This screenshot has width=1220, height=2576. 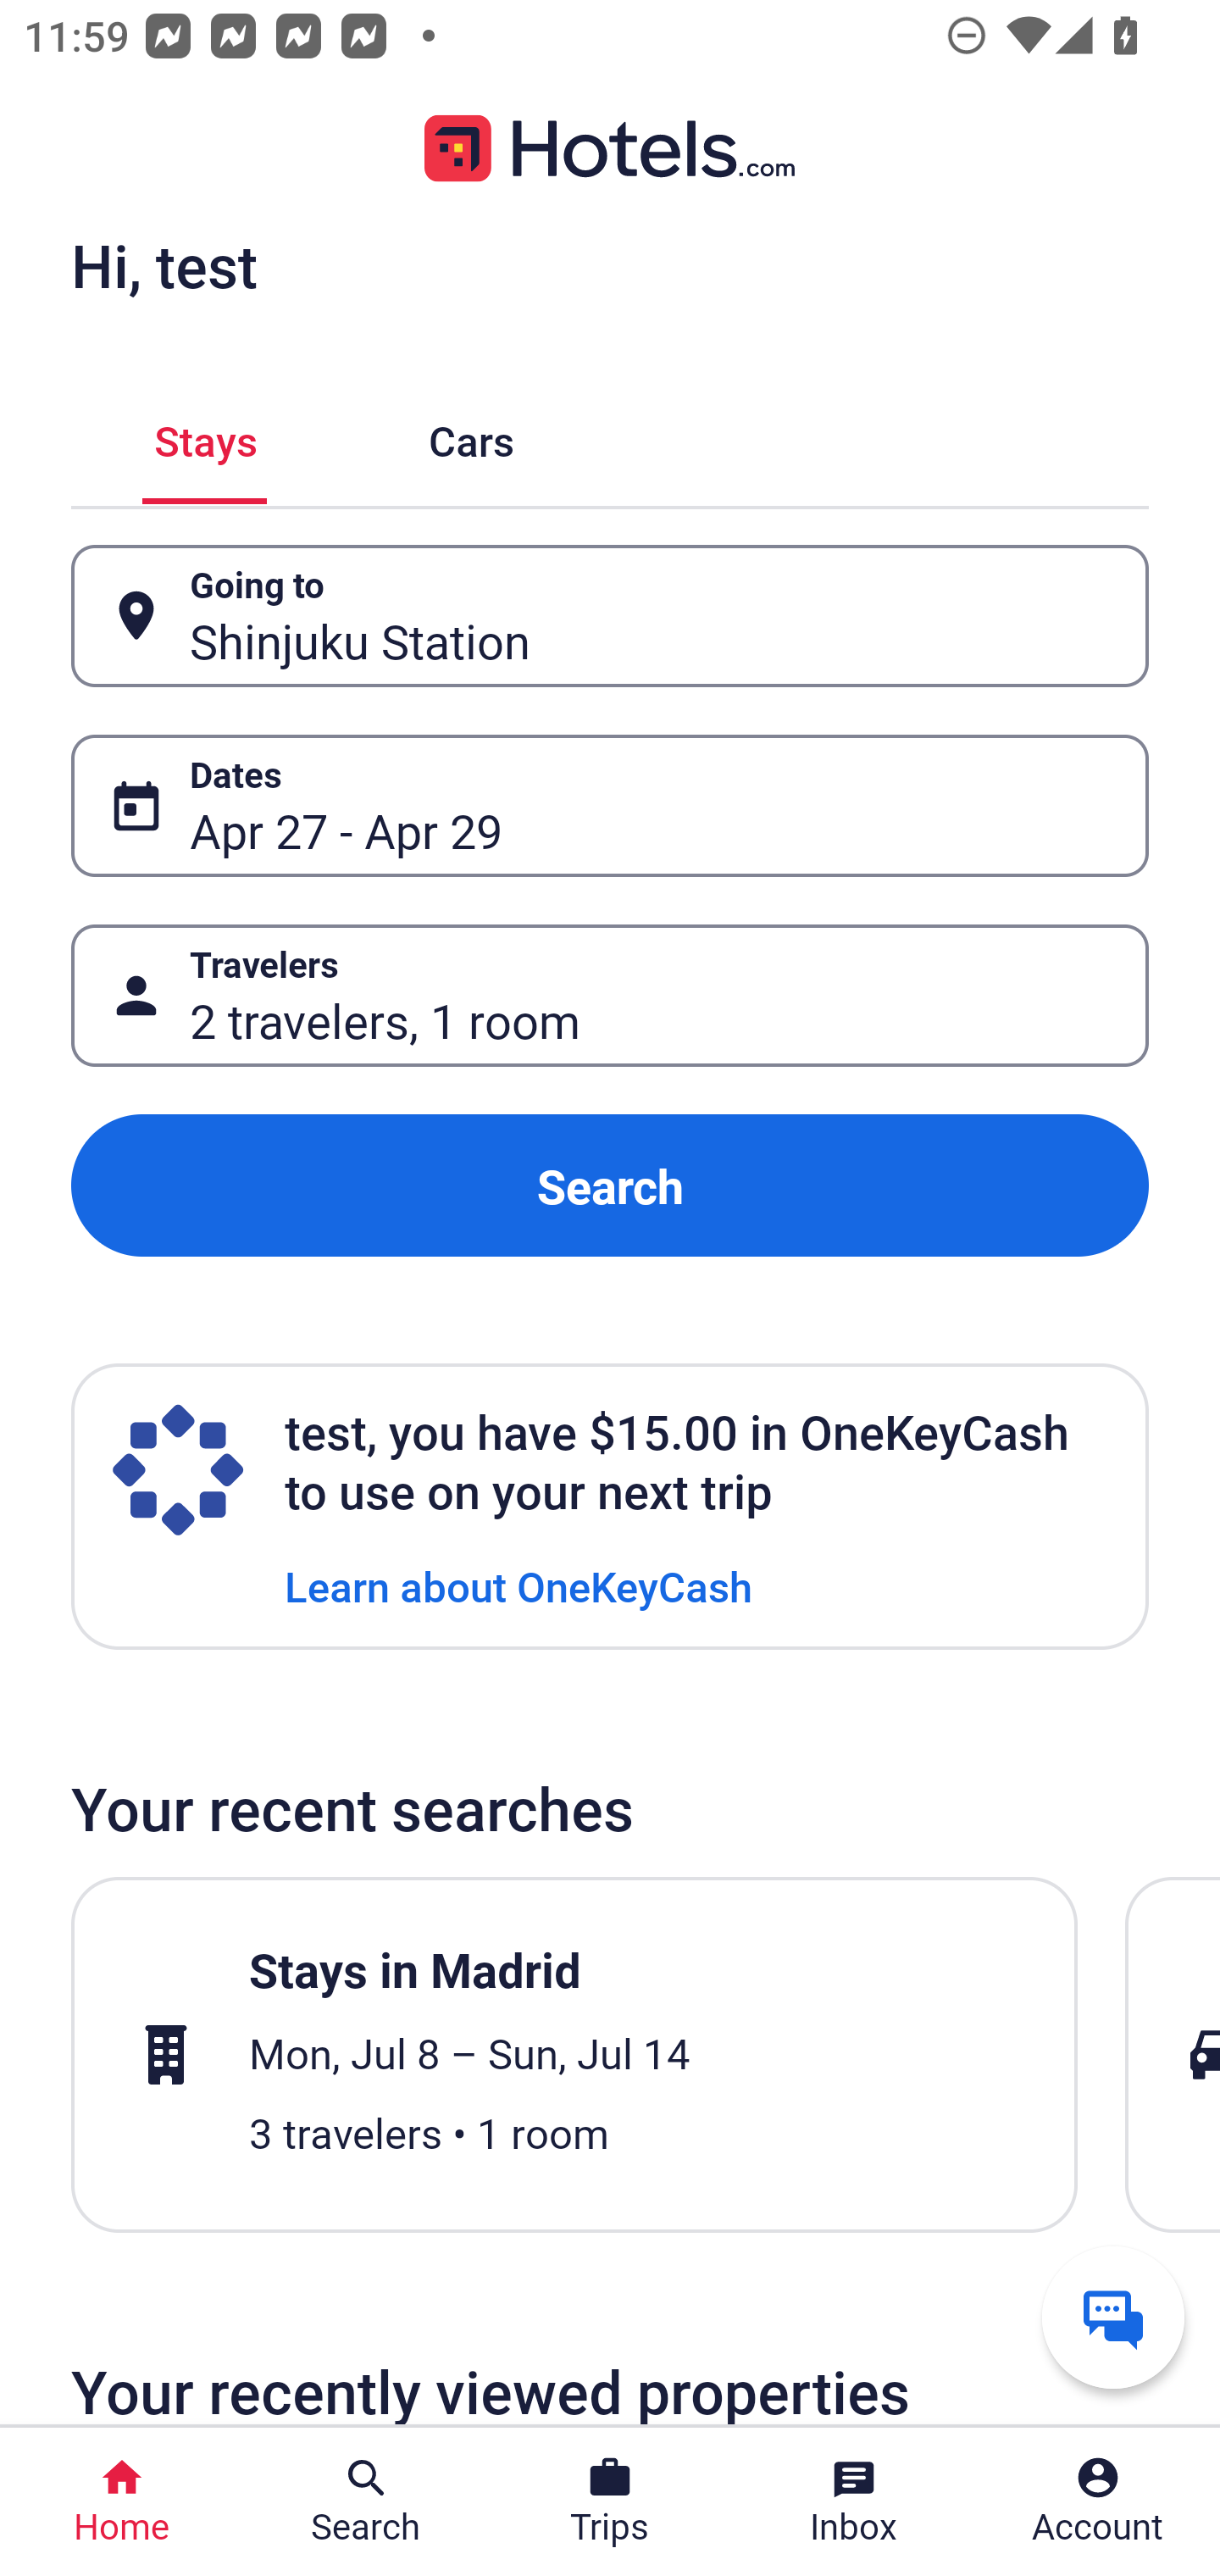 What do you see at coordinates (610, 617) in the screenshot?
I see `Going to Button Shinjuku Station` at bounding box center [610, 617].